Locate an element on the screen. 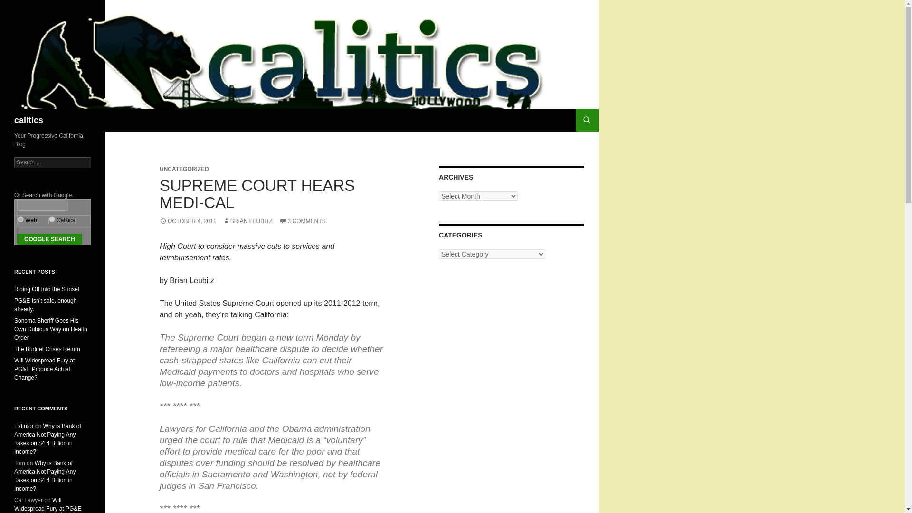 The image size is (912, 513). Riding Off Into the Sunset is located at coordinates (47, 289).